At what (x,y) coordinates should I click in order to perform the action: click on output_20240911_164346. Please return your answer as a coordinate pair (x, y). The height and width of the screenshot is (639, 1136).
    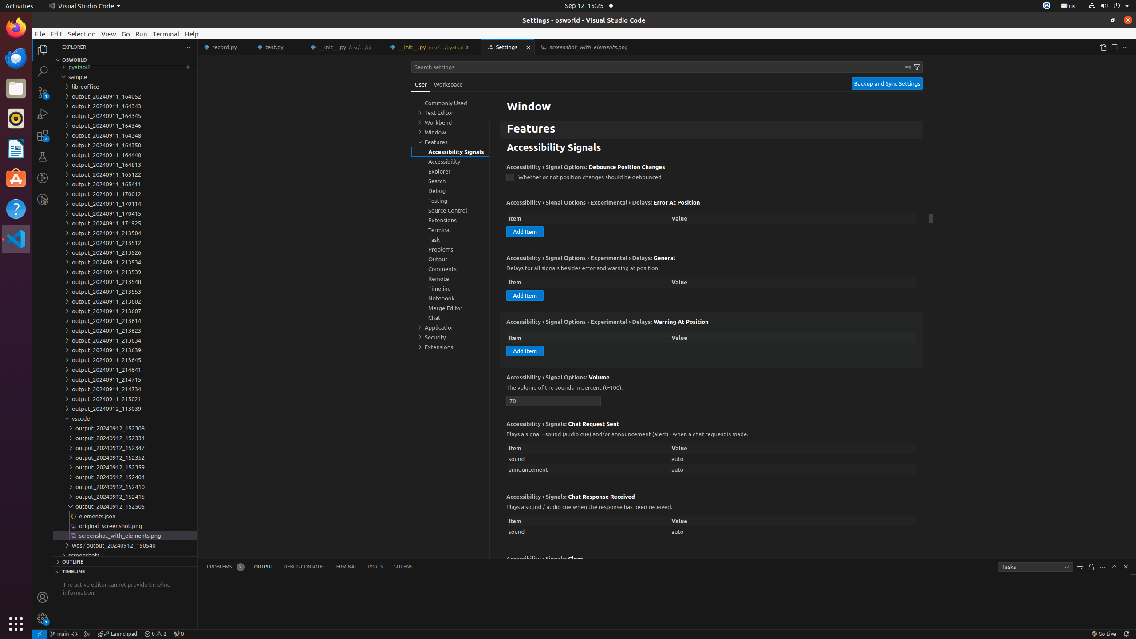
    Looking at the image, I should click on (125, 126).